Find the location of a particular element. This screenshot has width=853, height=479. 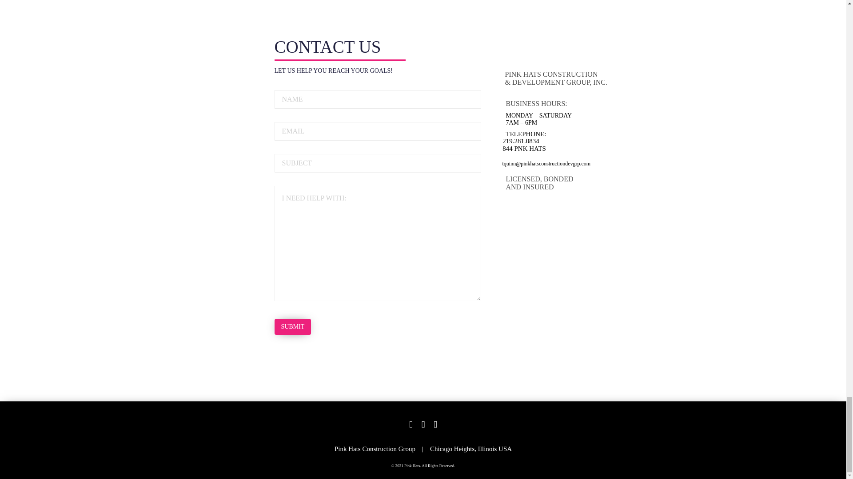

219.281.0834 is located at coordinates (556, 141).